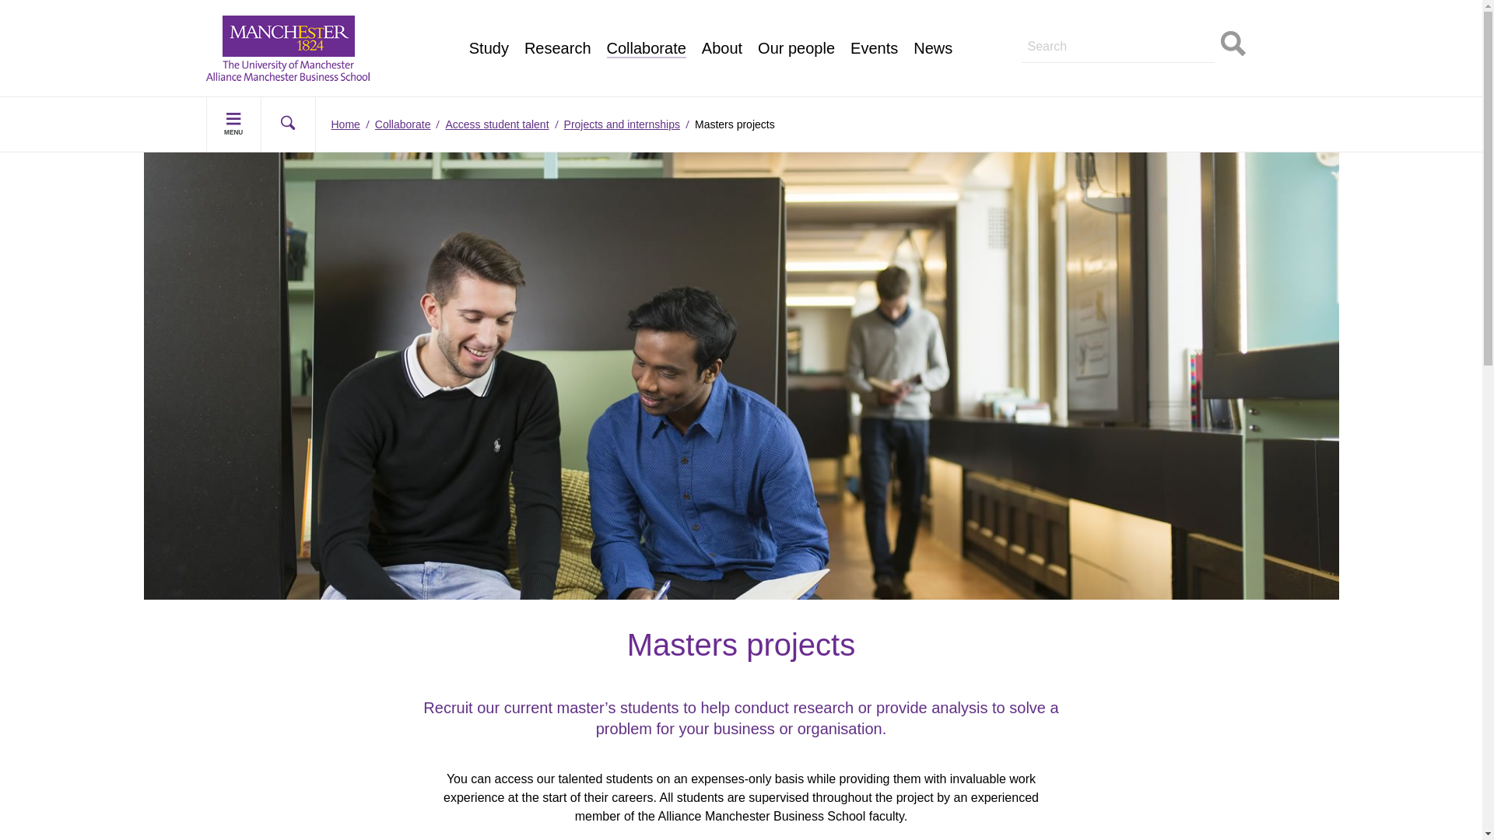 The image size is (1494, 840). I want to click on Global Executive MBA, so click(283, 54).